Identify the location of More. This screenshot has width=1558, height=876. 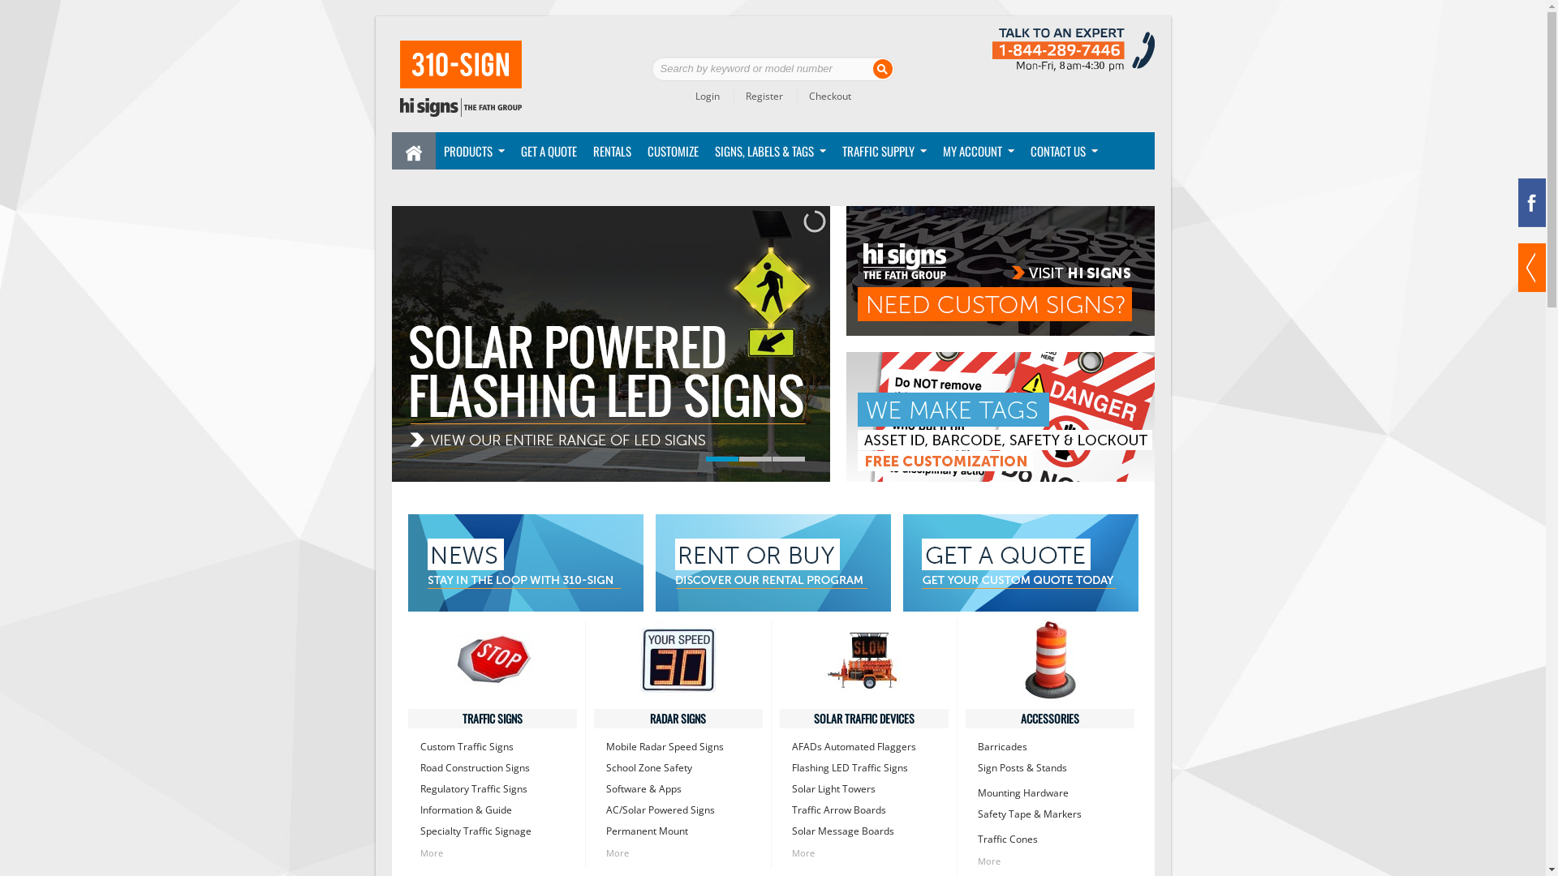
(1049, 861).